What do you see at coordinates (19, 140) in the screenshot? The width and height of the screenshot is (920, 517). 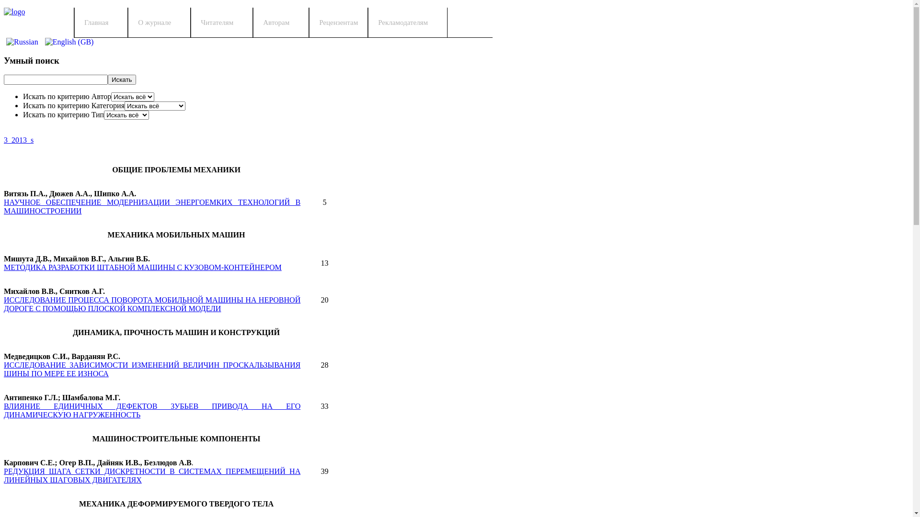 I see `3_2013_s` at bounding box center [19, 140].